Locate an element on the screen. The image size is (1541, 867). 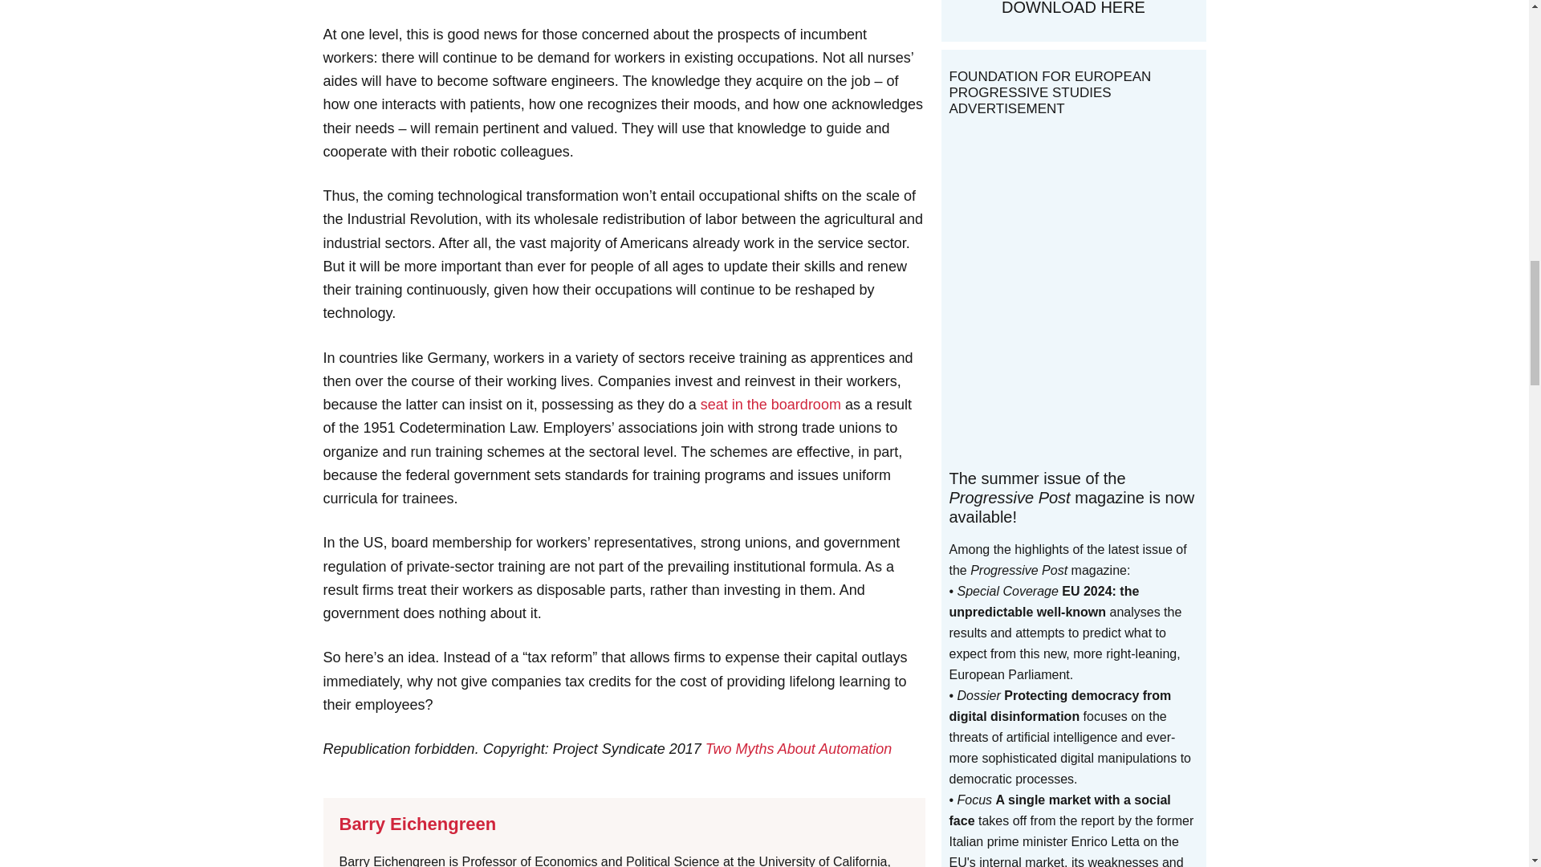
seat in the boardroom is located at coordinates (770, 405).